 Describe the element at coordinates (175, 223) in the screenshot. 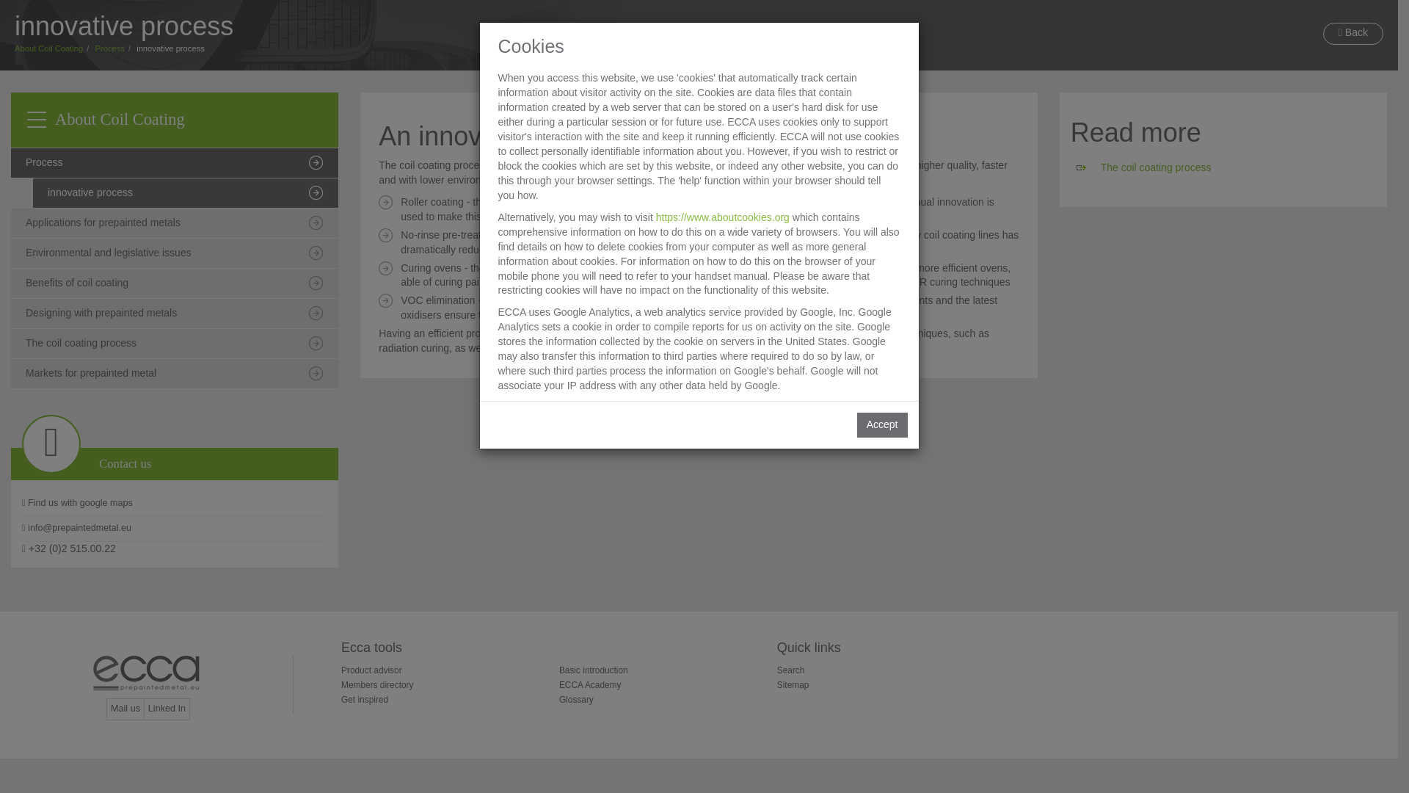

I see `Applications for prepainted metals` at that location.